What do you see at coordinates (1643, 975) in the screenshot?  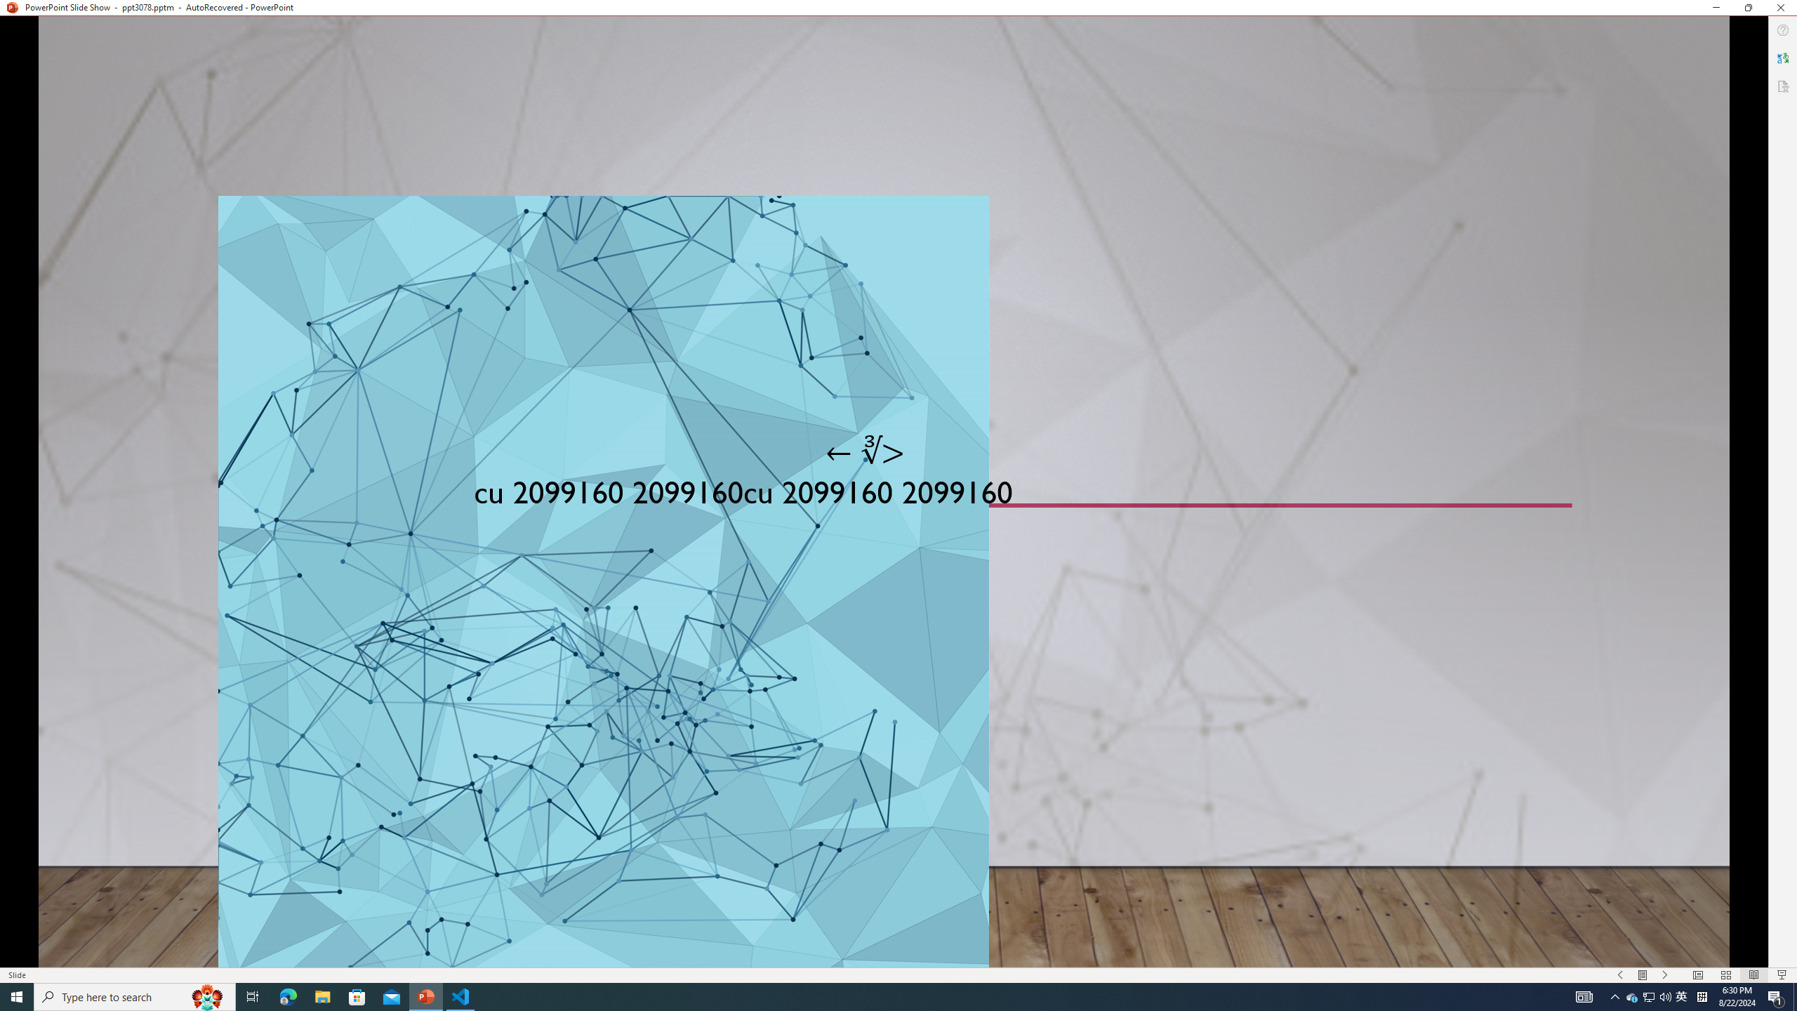 I see `Menu On` at bounding box center [1643, 975].